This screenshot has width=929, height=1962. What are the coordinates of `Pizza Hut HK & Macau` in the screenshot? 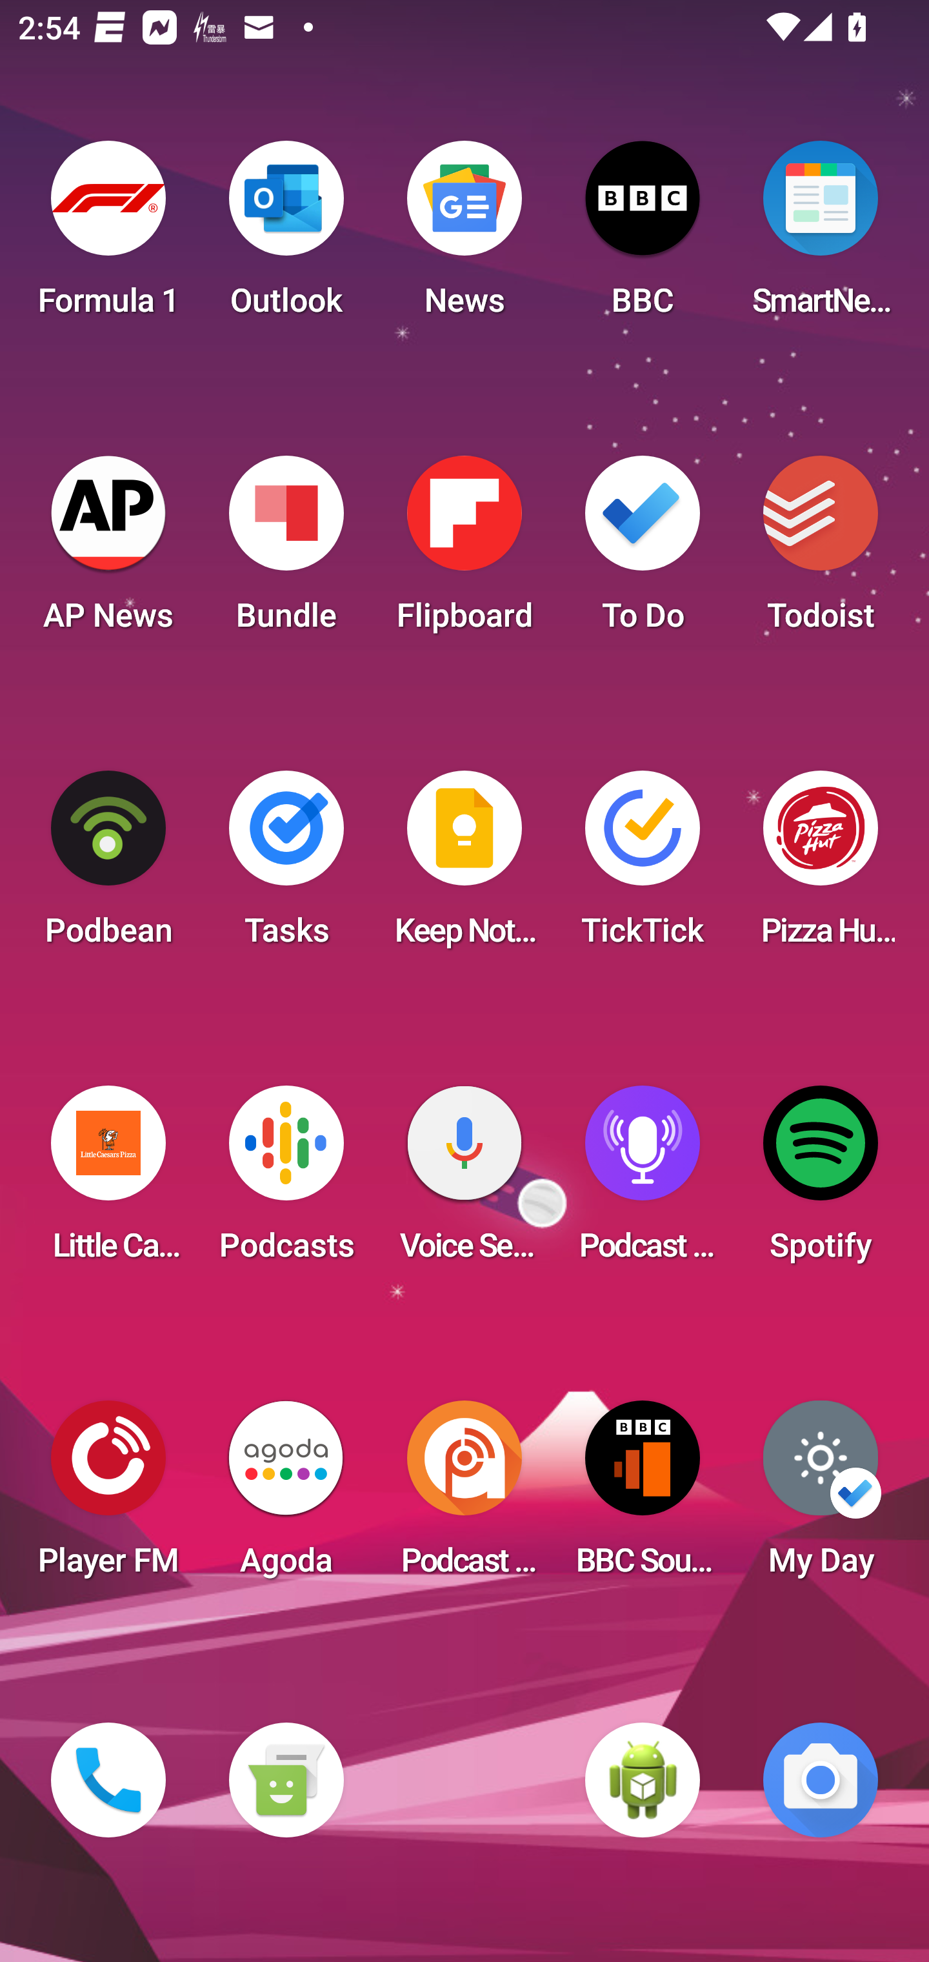 It's located at (821, 866).